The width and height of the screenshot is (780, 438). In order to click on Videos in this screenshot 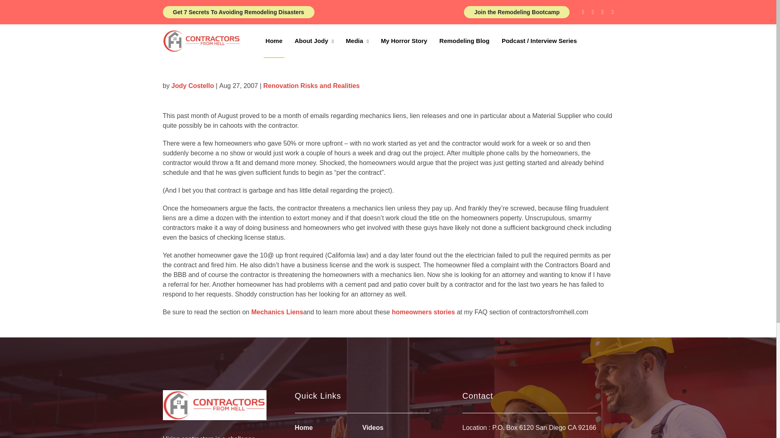, I will do `click(373, 428)`.